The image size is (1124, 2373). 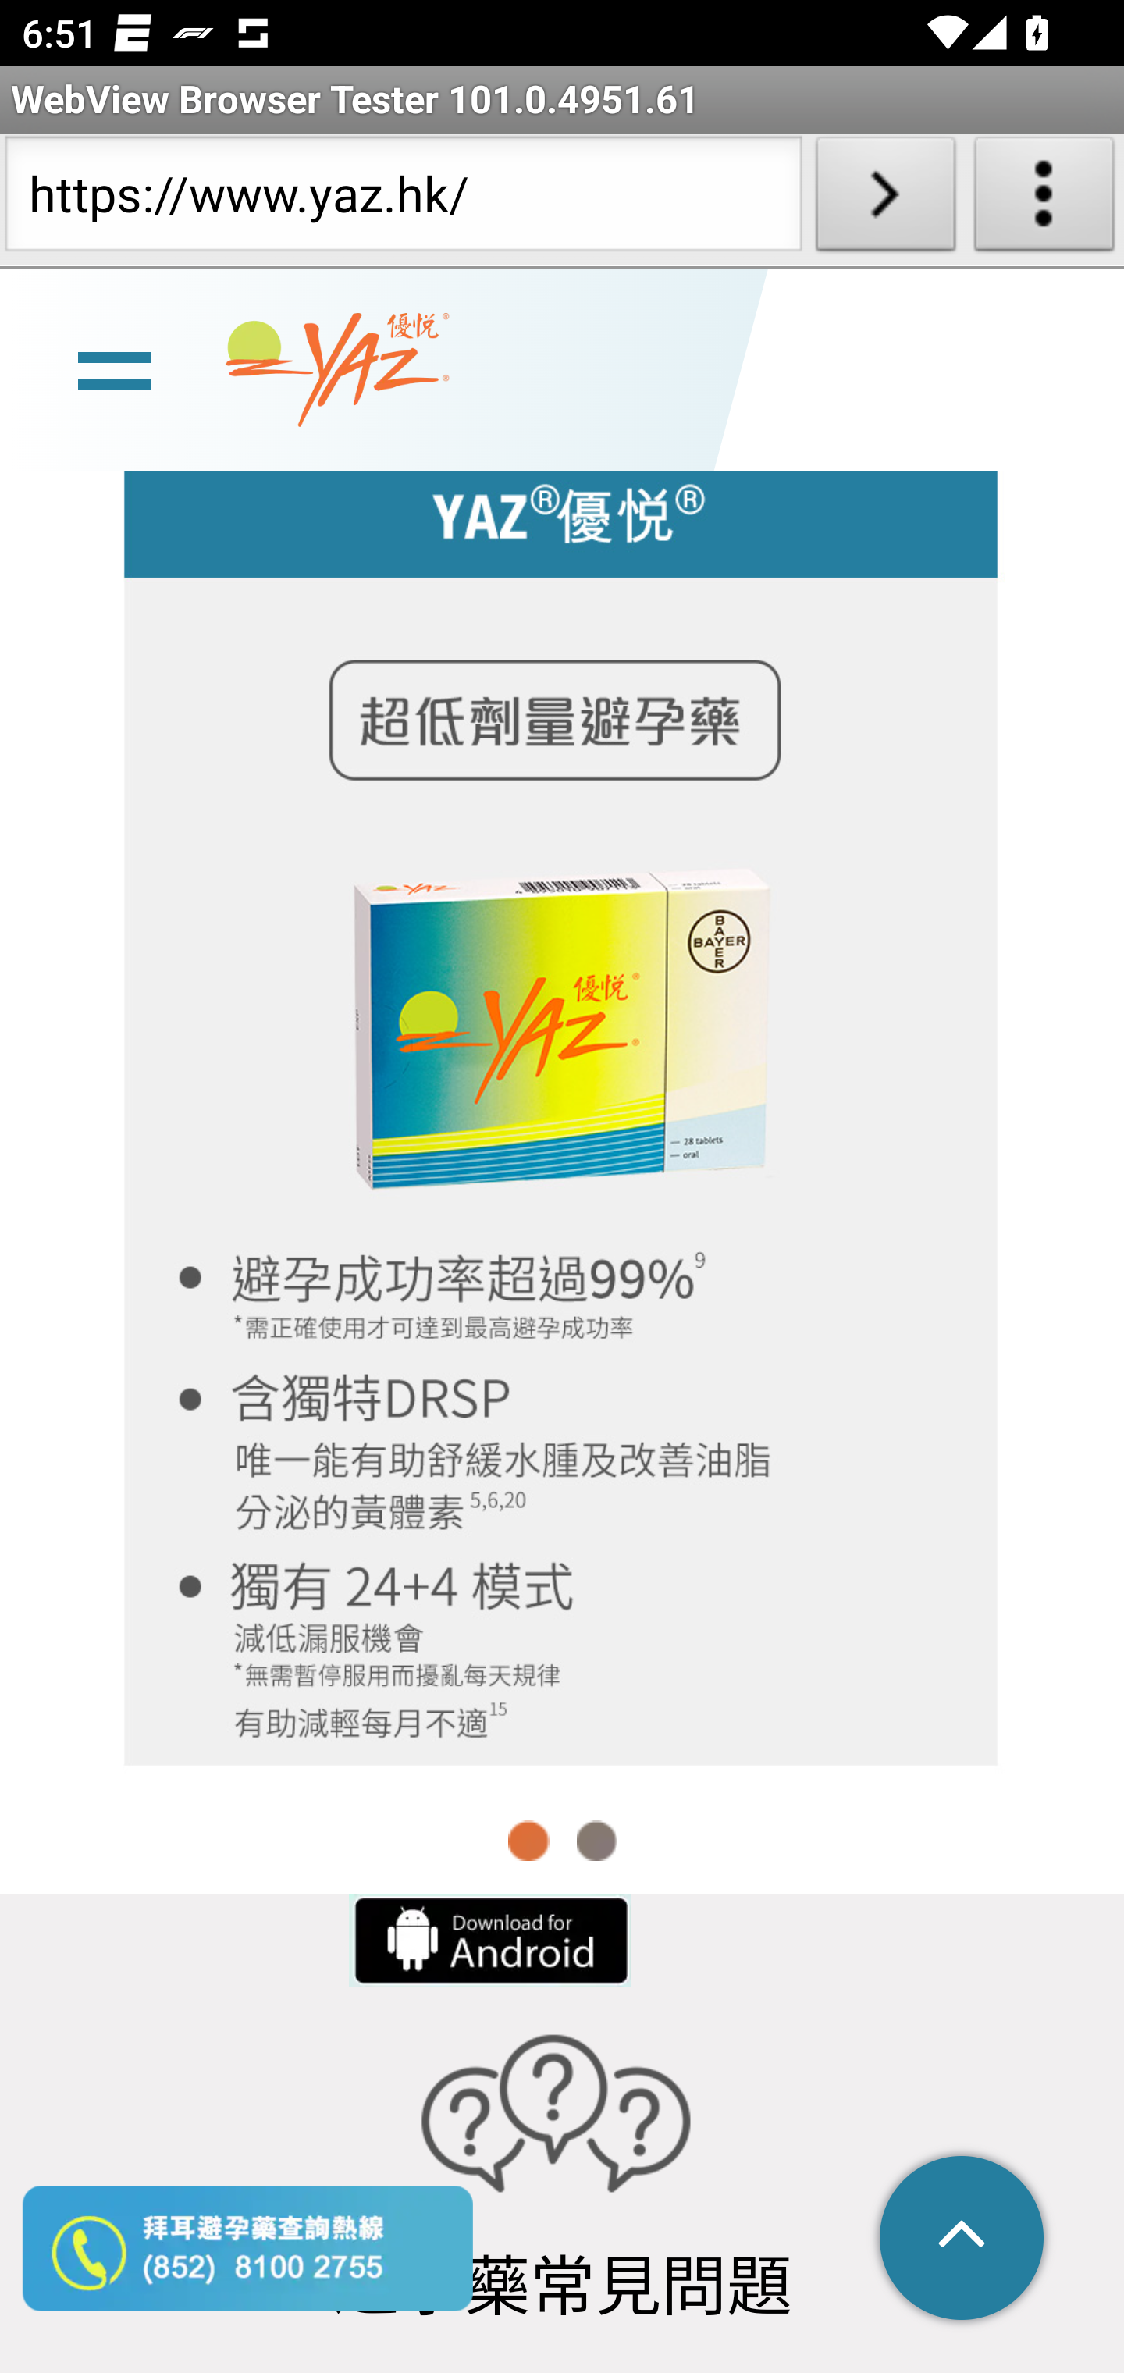 What do you see at coordinates (562, 1099) in the screenshot?
I see `slide 1` at bounding box center [562, 1099].